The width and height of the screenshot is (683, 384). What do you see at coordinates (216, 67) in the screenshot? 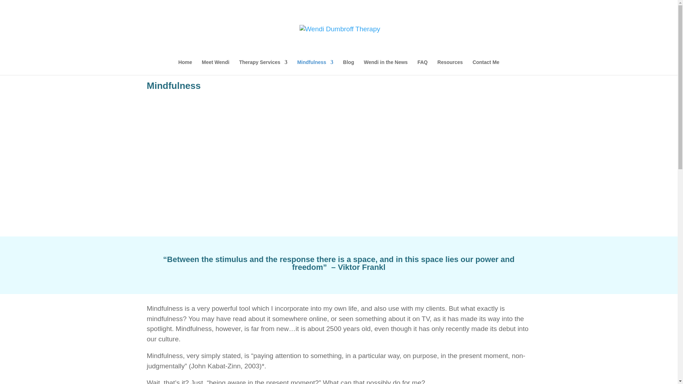
I see `Meet Wendi` at bounding box center [216, 67].